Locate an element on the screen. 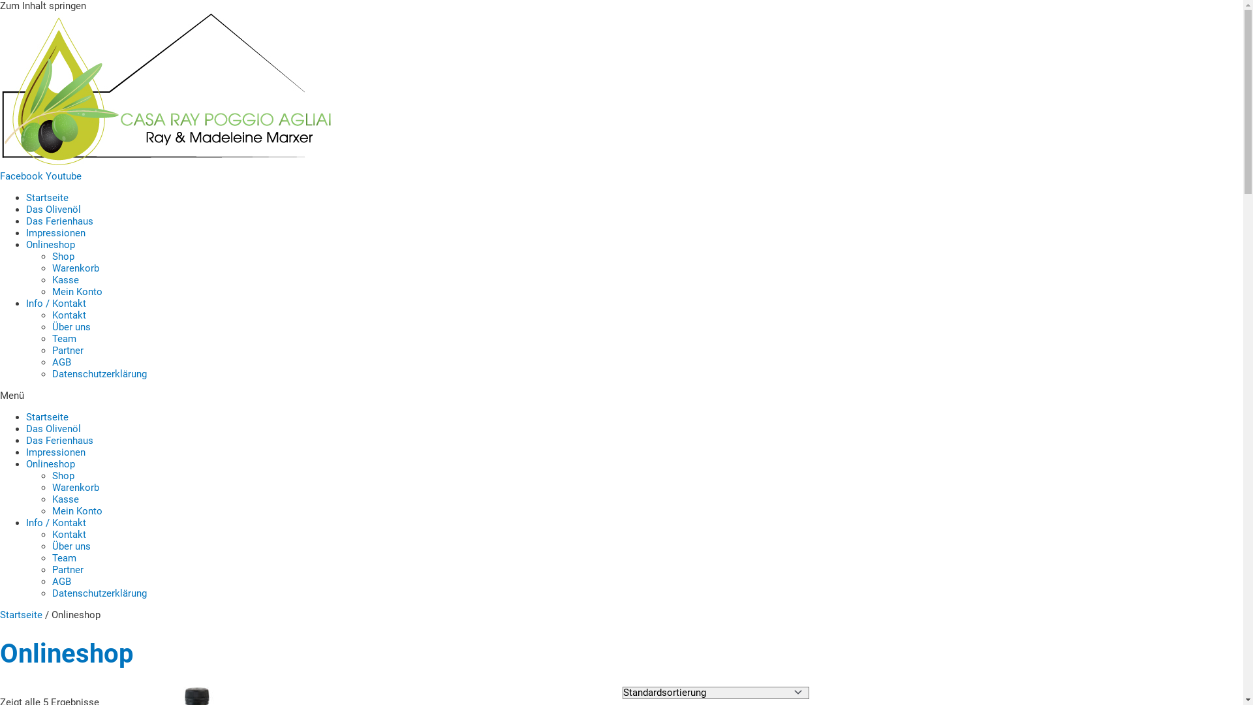 This screenshot has height=705, width=1253. Info / Kontakt is located at coordinates (56, 304).